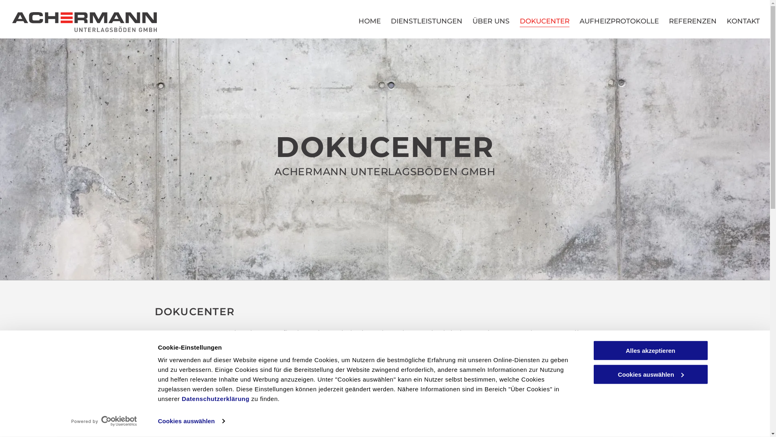 This screenshot has height=437, width=776. What do you see at coordinates (619, 21) in the screenshot?
I see `AUFHEIZPROTOKOLLE` at bounding box center [619, 21].